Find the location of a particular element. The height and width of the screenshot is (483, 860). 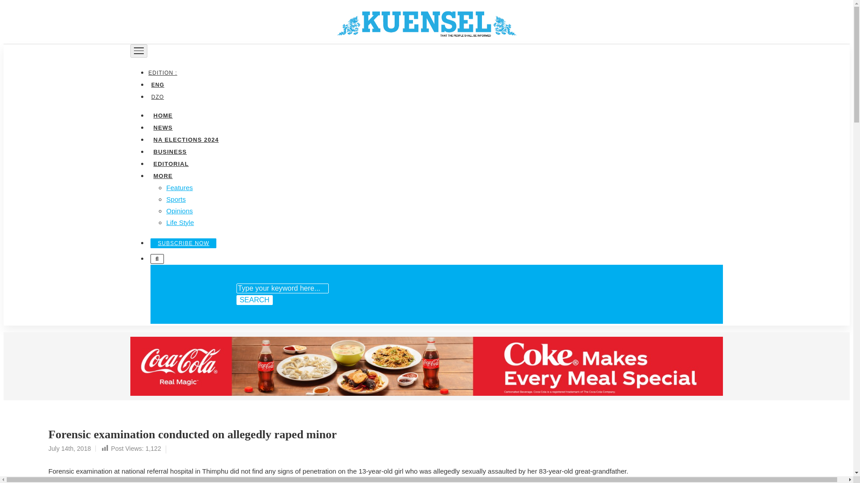

NA ELECTIONS 2024 is located at coordinates (185, 139).